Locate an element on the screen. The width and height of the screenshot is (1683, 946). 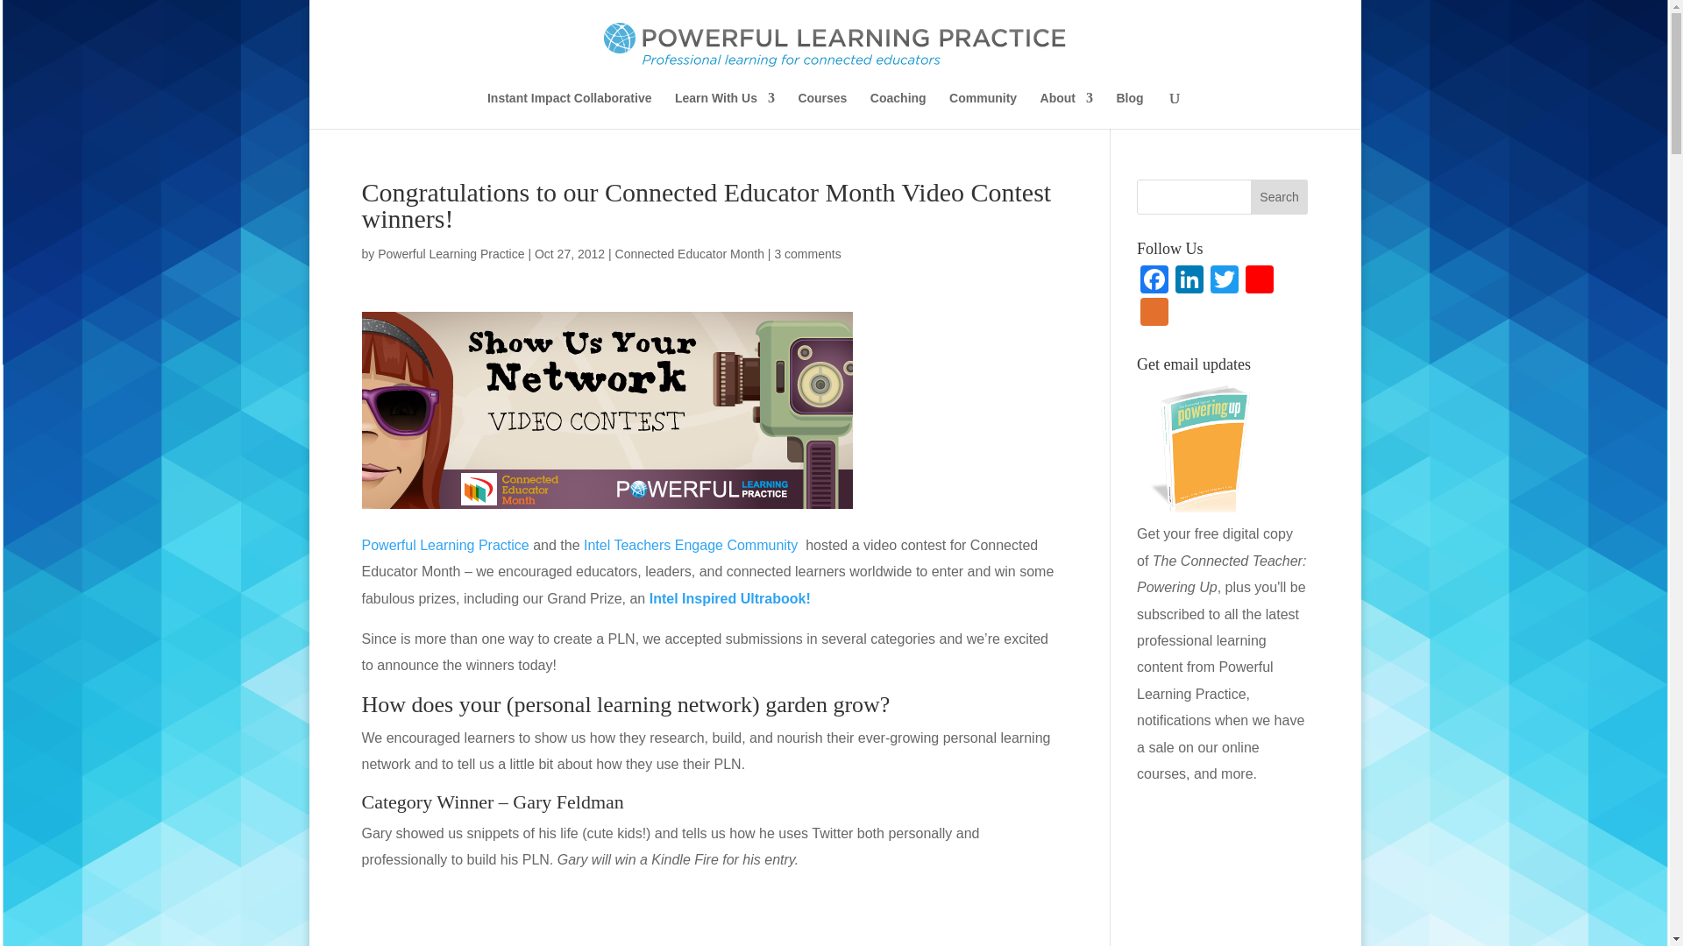
Video Contest is located at coordinates (607, 410).